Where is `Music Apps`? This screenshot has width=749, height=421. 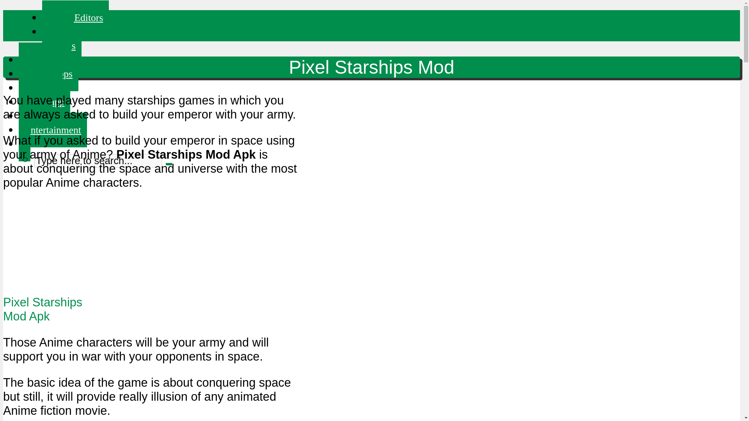 Music Apps is located at coordinates (48, 74).